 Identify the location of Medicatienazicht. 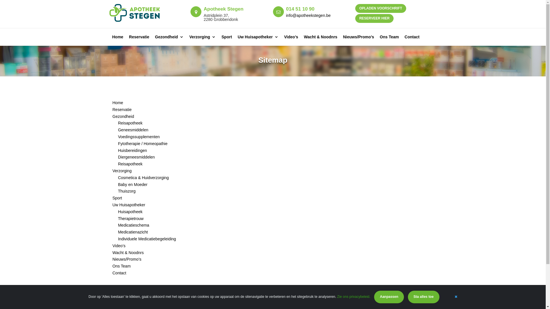
(133, 232).